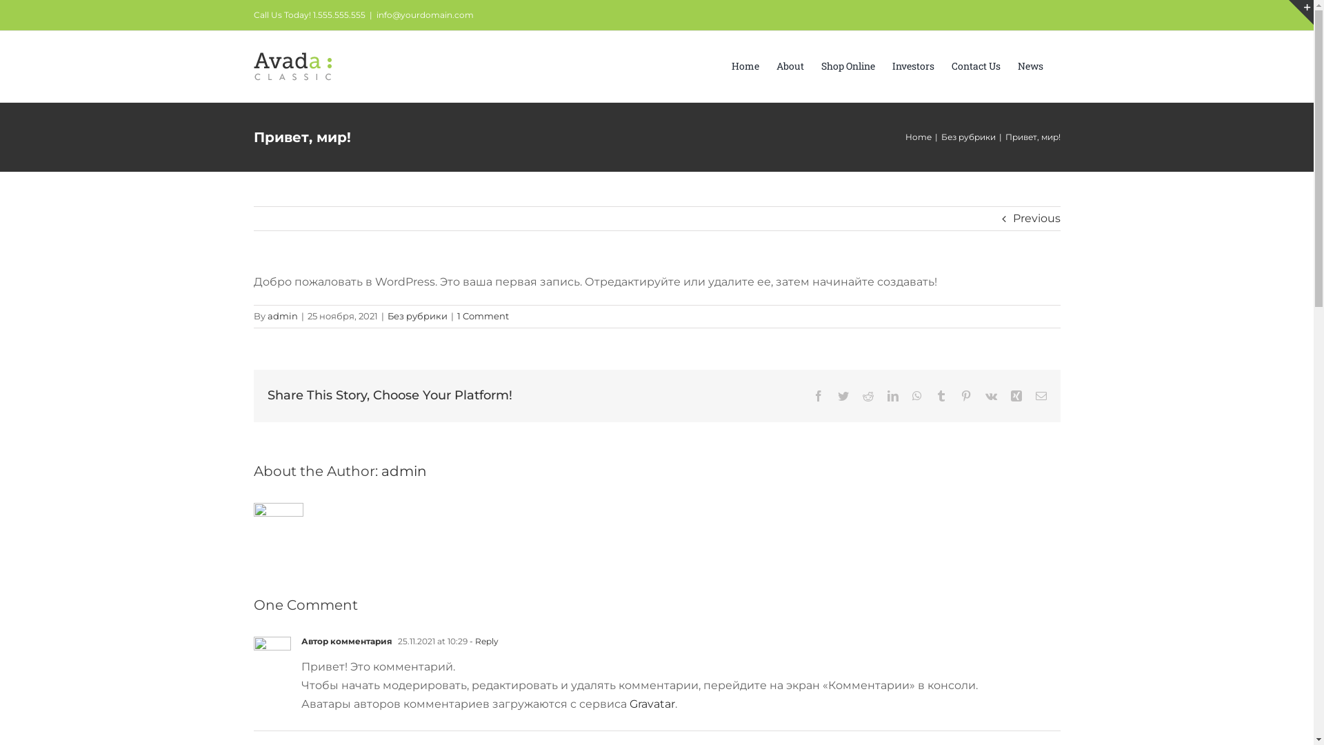 Image resolution: width=1324 pixels, height=745 pixels. Describe the element at coordinates (745, 65) in the screenshot. I see `Home` at that location.